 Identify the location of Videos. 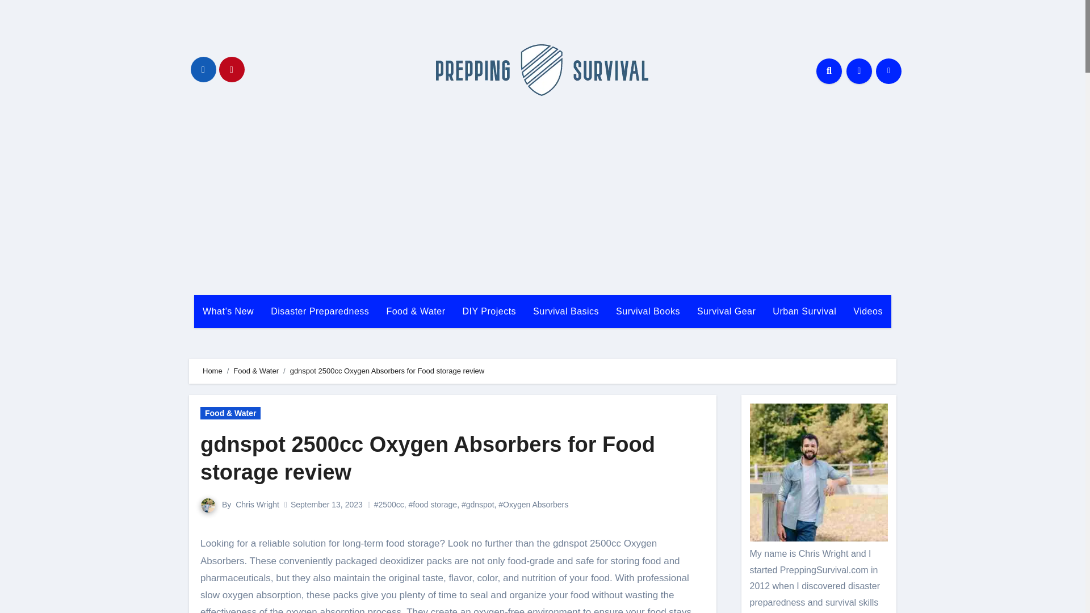
(868, 311).